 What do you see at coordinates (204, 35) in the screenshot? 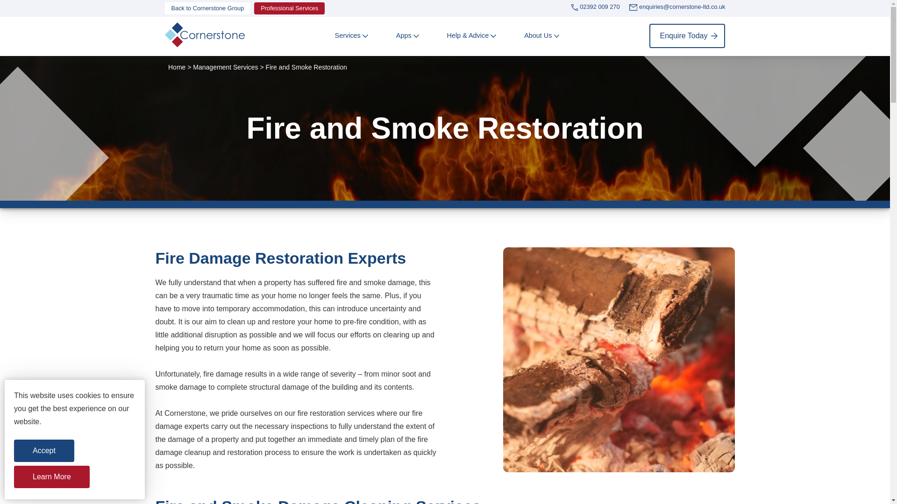
I see `Cornerstone Ltd` at bounding box center [204, 35].